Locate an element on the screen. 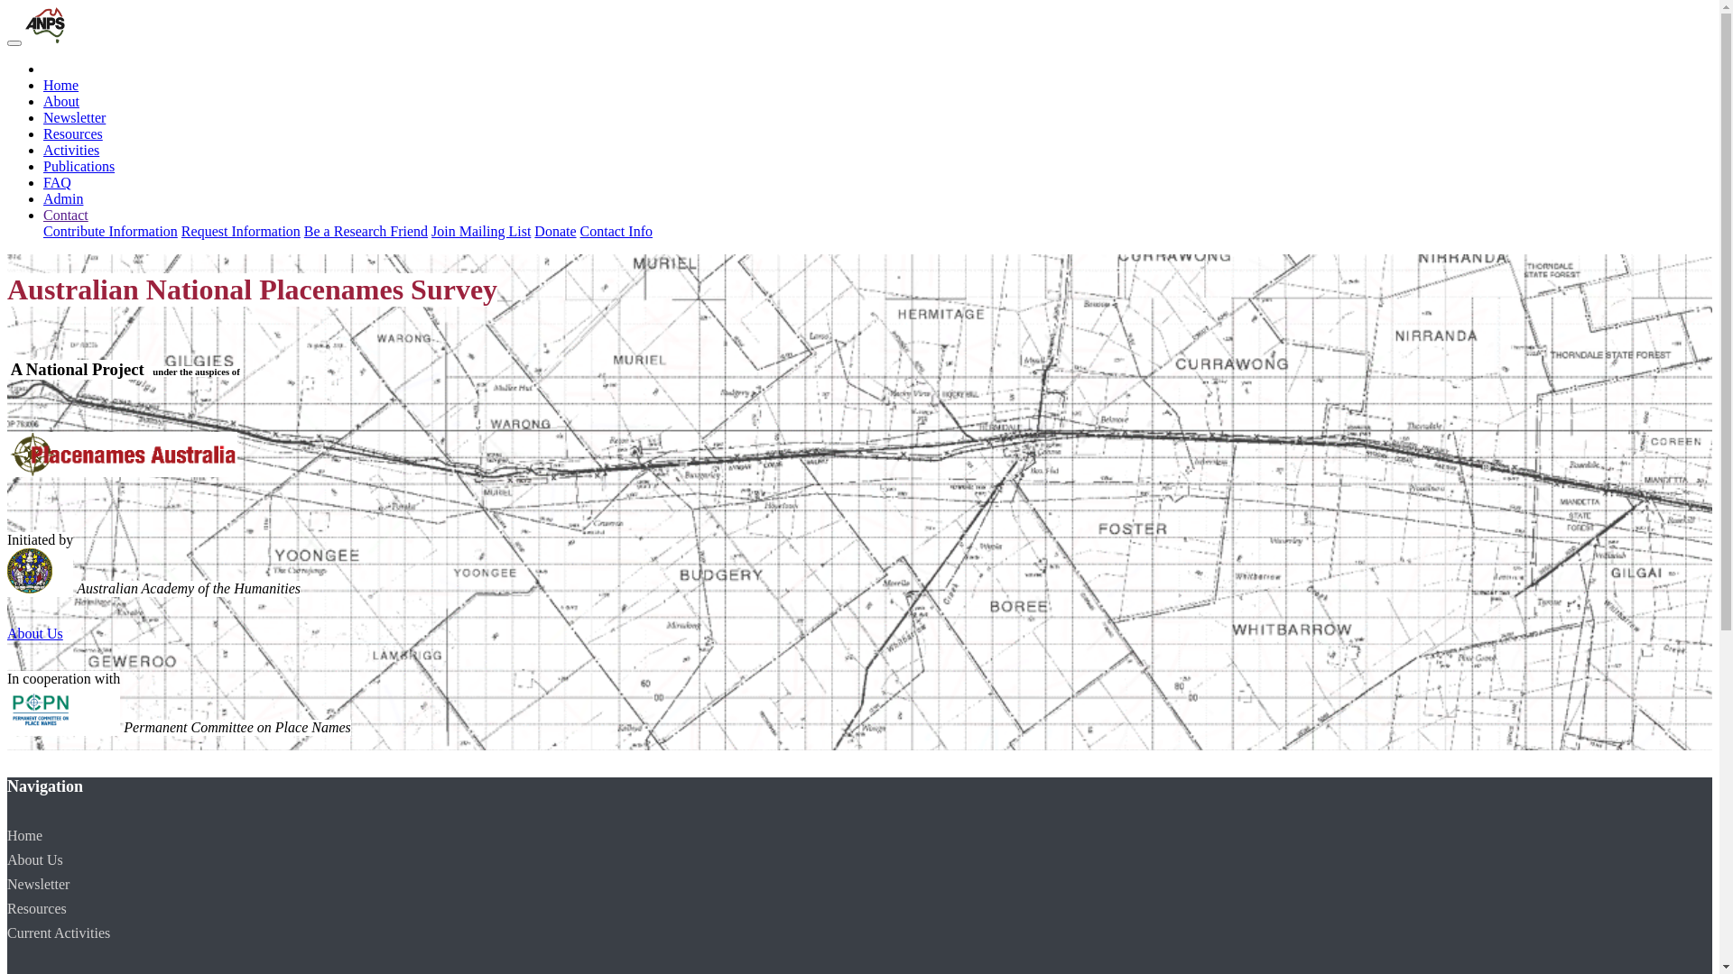 Image resolution: width=1733 pixels, height=974 pixels. Resources is located at coordinates (37, 909).